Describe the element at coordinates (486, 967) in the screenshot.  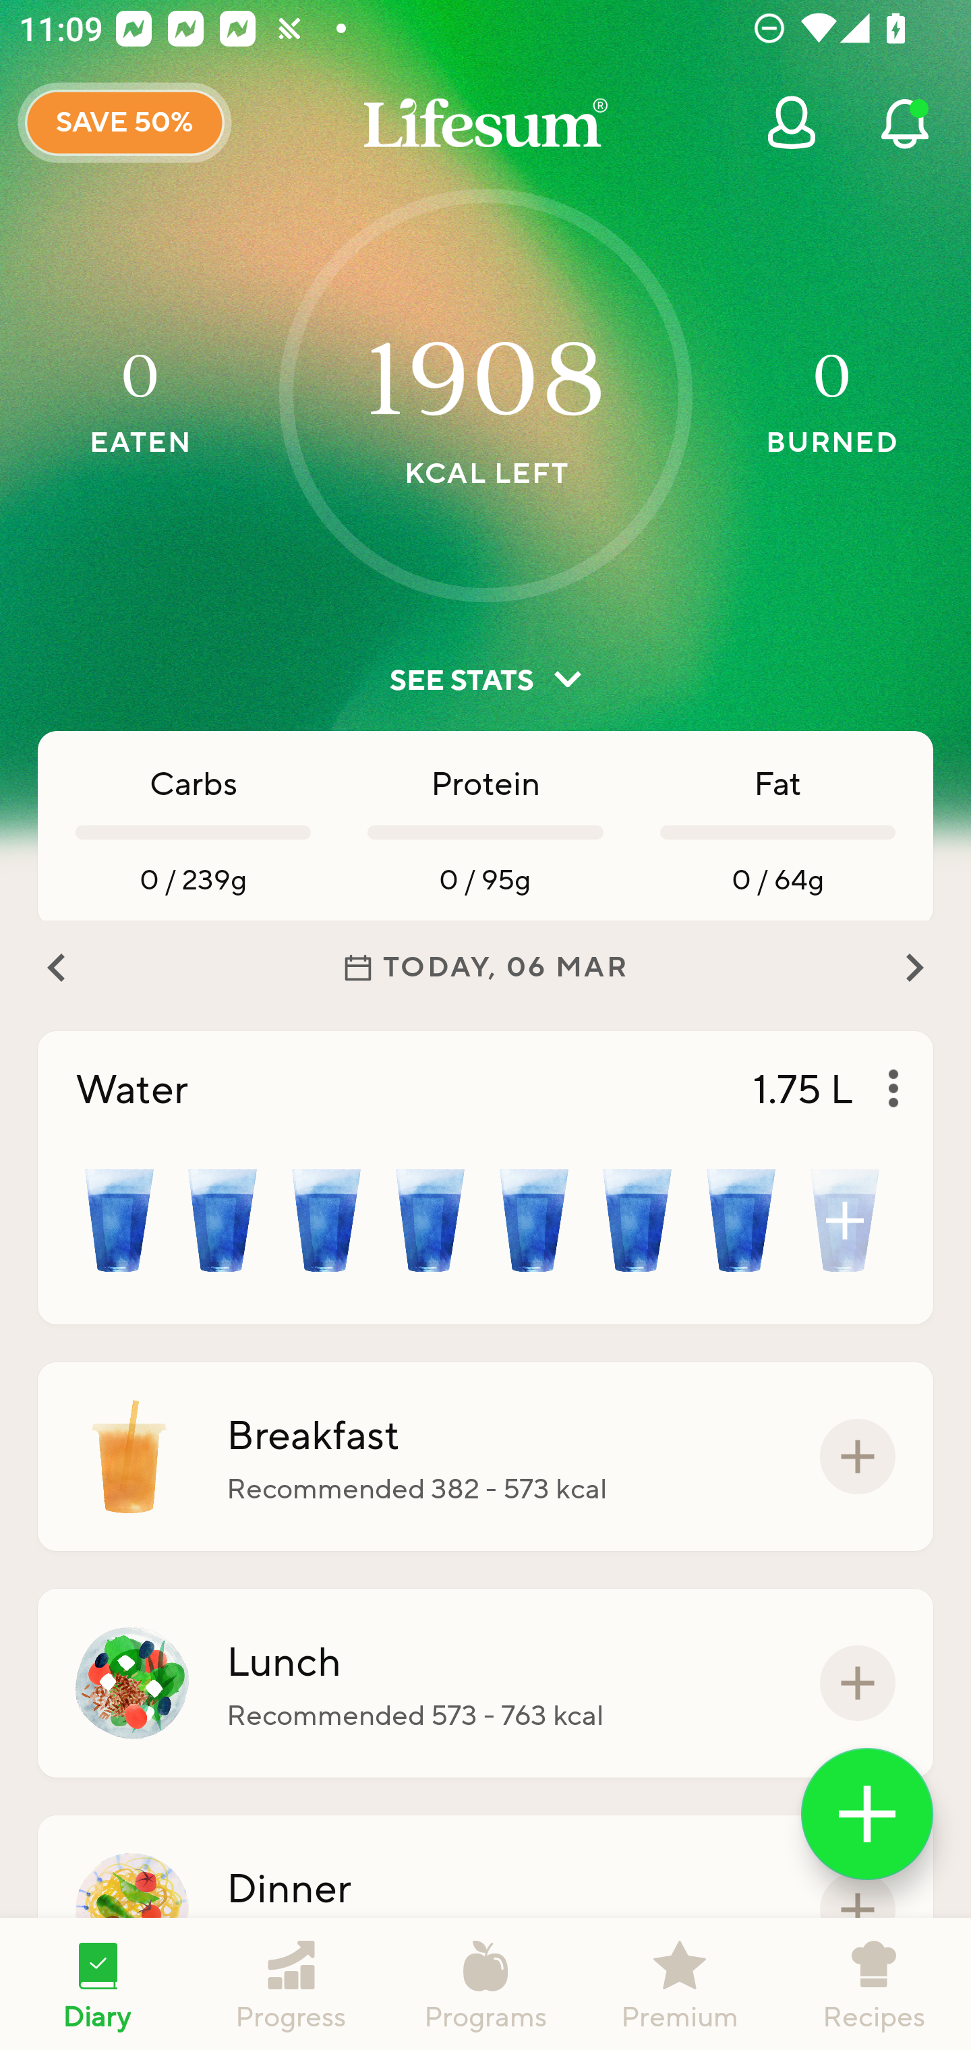
I see `TODAY, 06 MAR` at that location.